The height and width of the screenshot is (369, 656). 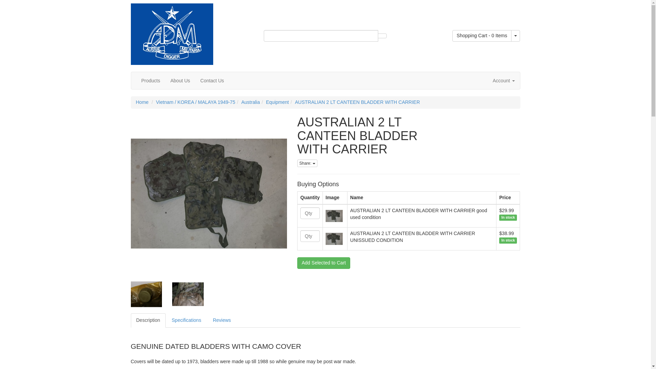 What do you see at coordinates (148, 320) in the screenshot?
I see `Description` at bounding box center [148, 320].